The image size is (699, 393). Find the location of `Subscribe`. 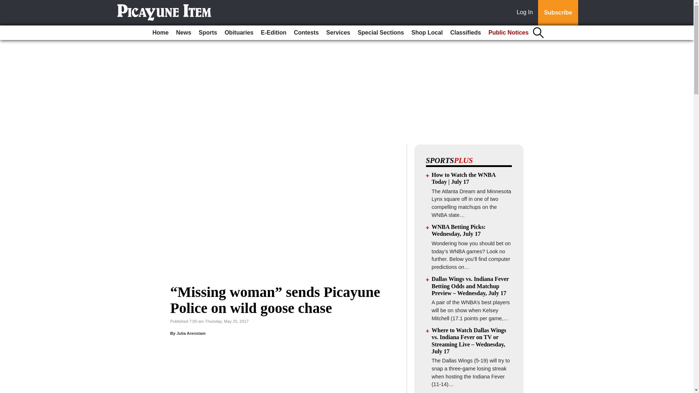

Subscribe is located at coordinates (558, 13).